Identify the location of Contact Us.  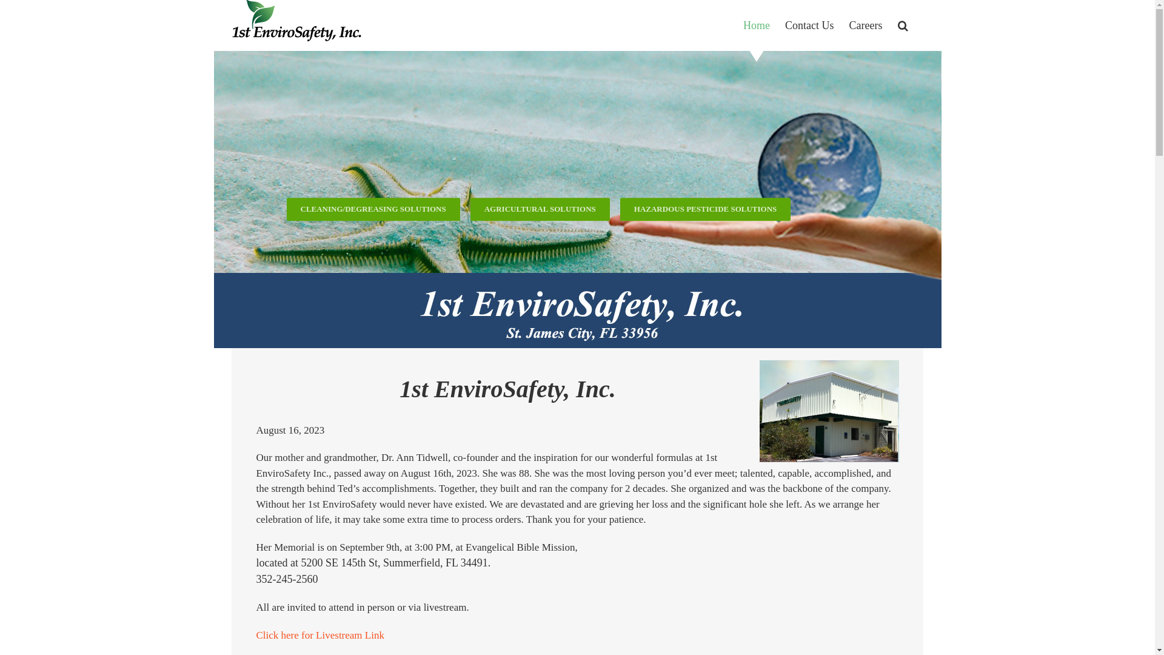
(810, 25).